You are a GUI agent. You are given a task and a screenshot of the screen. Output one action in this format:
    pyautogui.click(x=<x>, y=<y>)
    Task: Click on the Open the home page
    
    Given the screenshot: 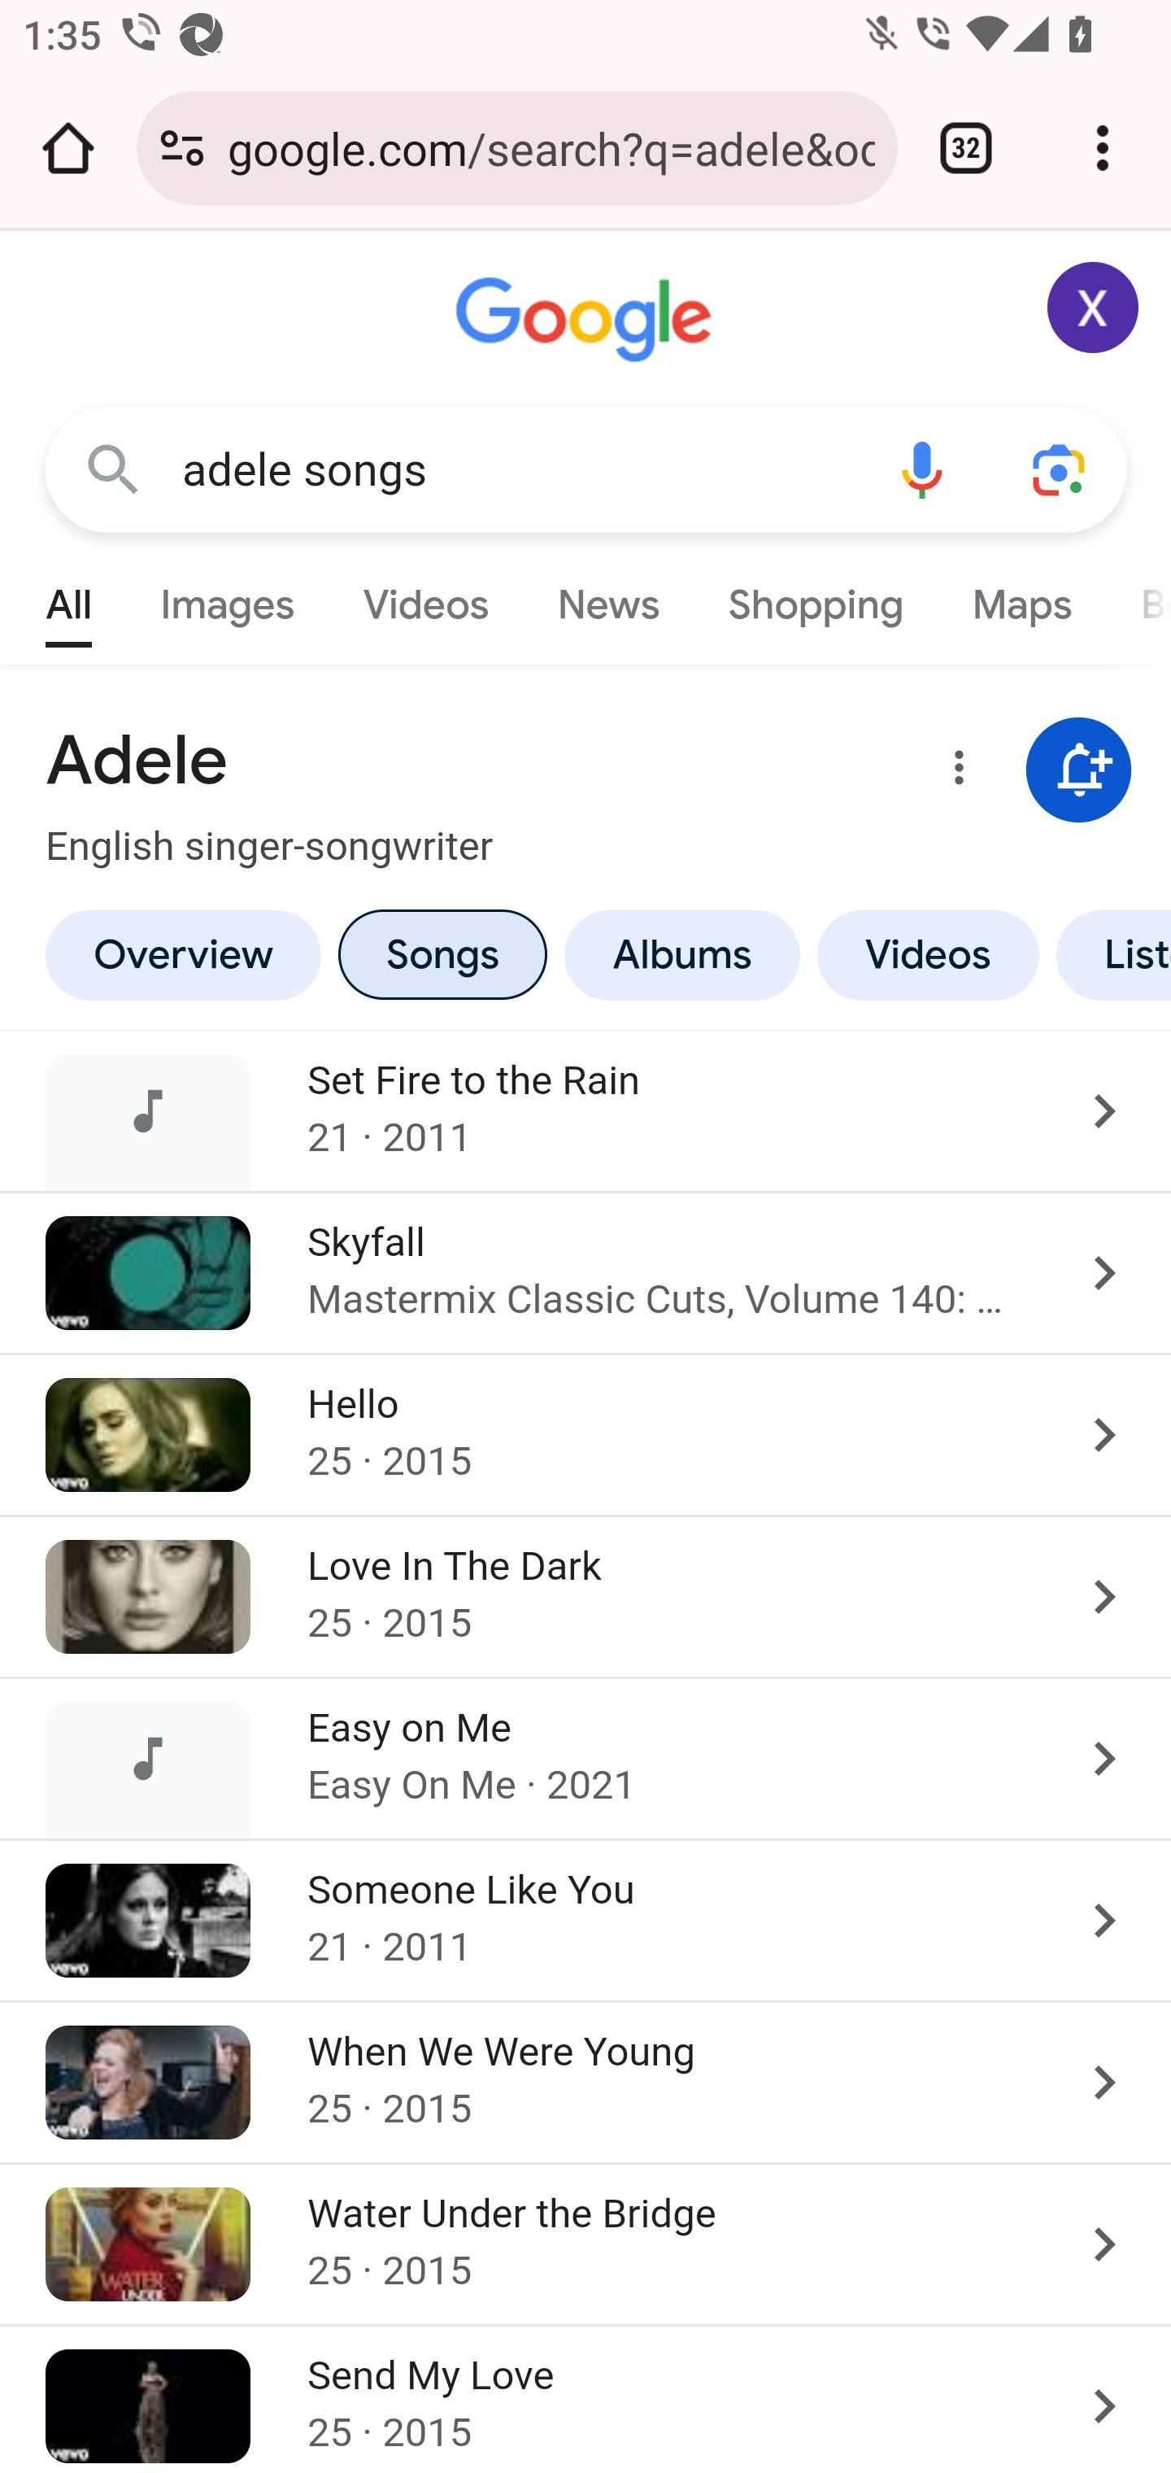 What is the action you would take?
    pyautogui.click(x=68, y=148)
    